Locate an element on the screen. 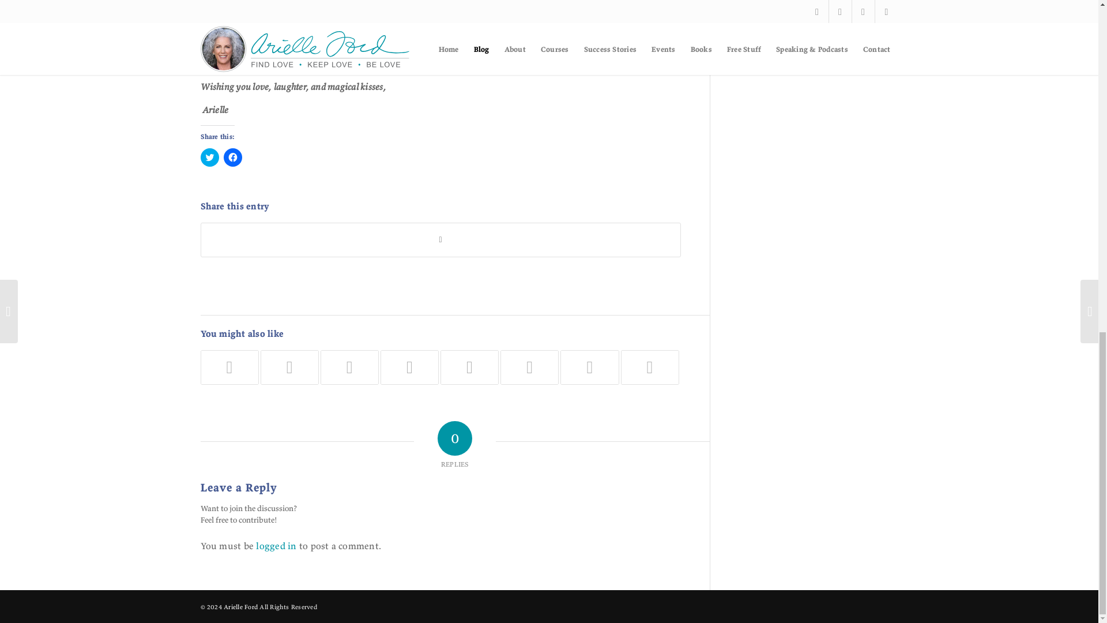  Click to share on Facebook is located at coordinates (233, 157).